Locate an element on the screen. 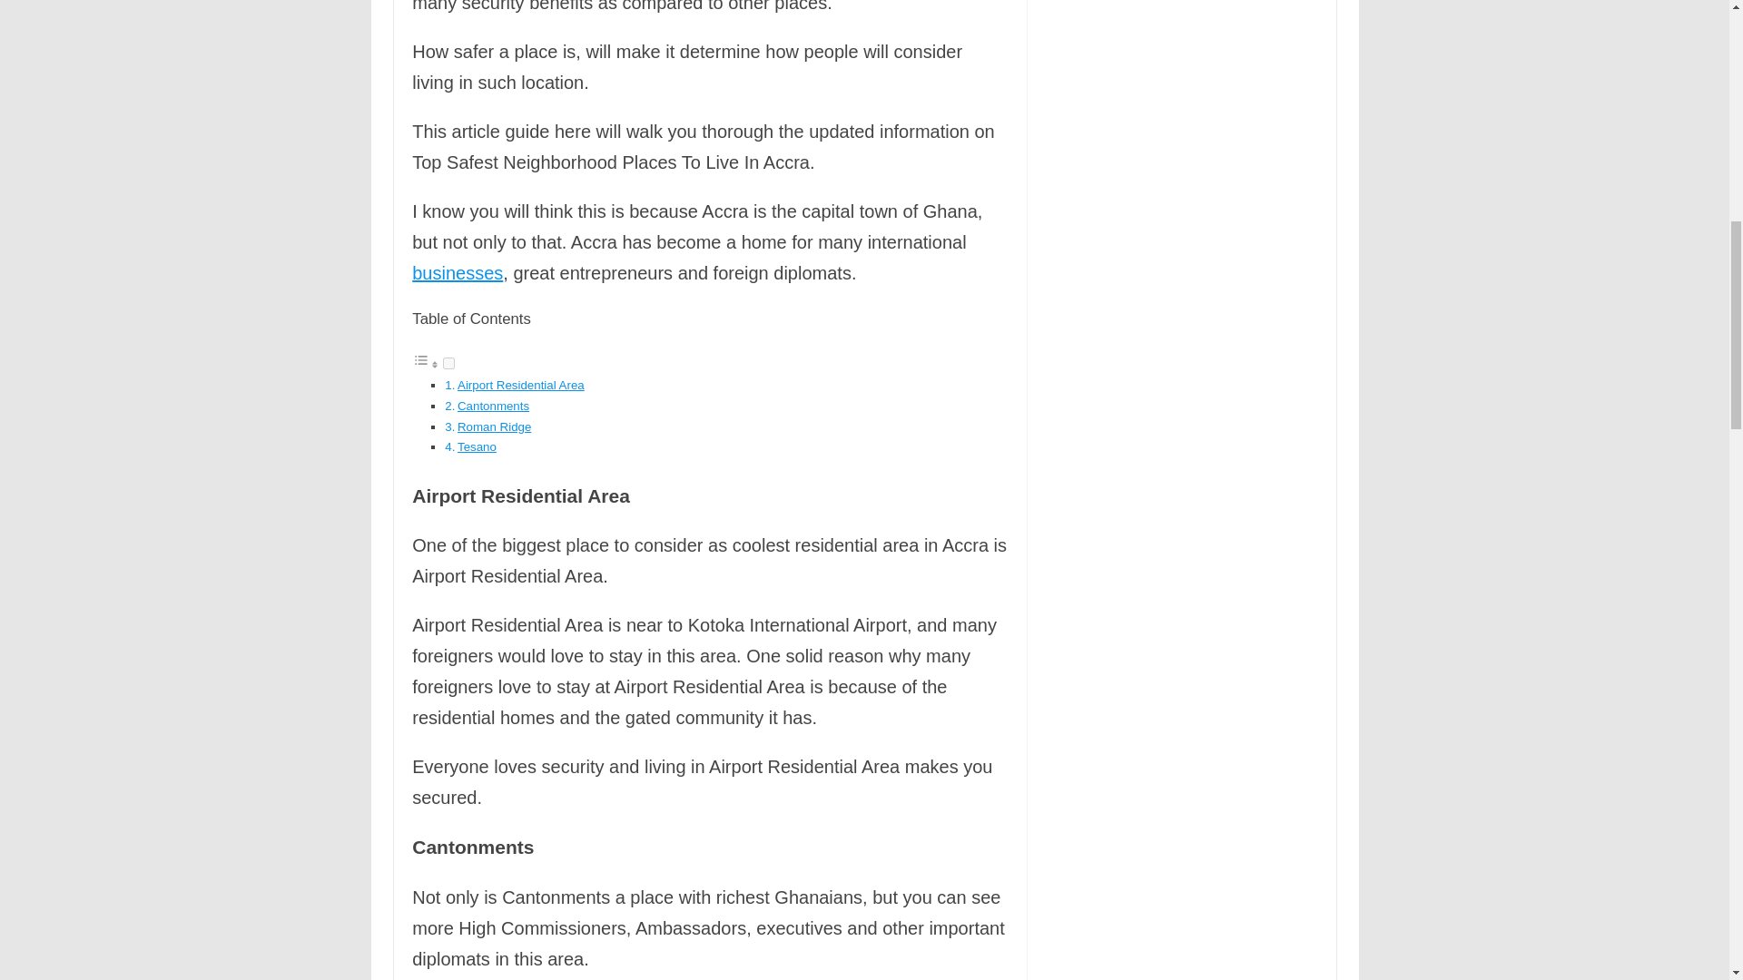 The width and height of the screenshot is (1743, 980). businesses is located at coordinates (458, 273).